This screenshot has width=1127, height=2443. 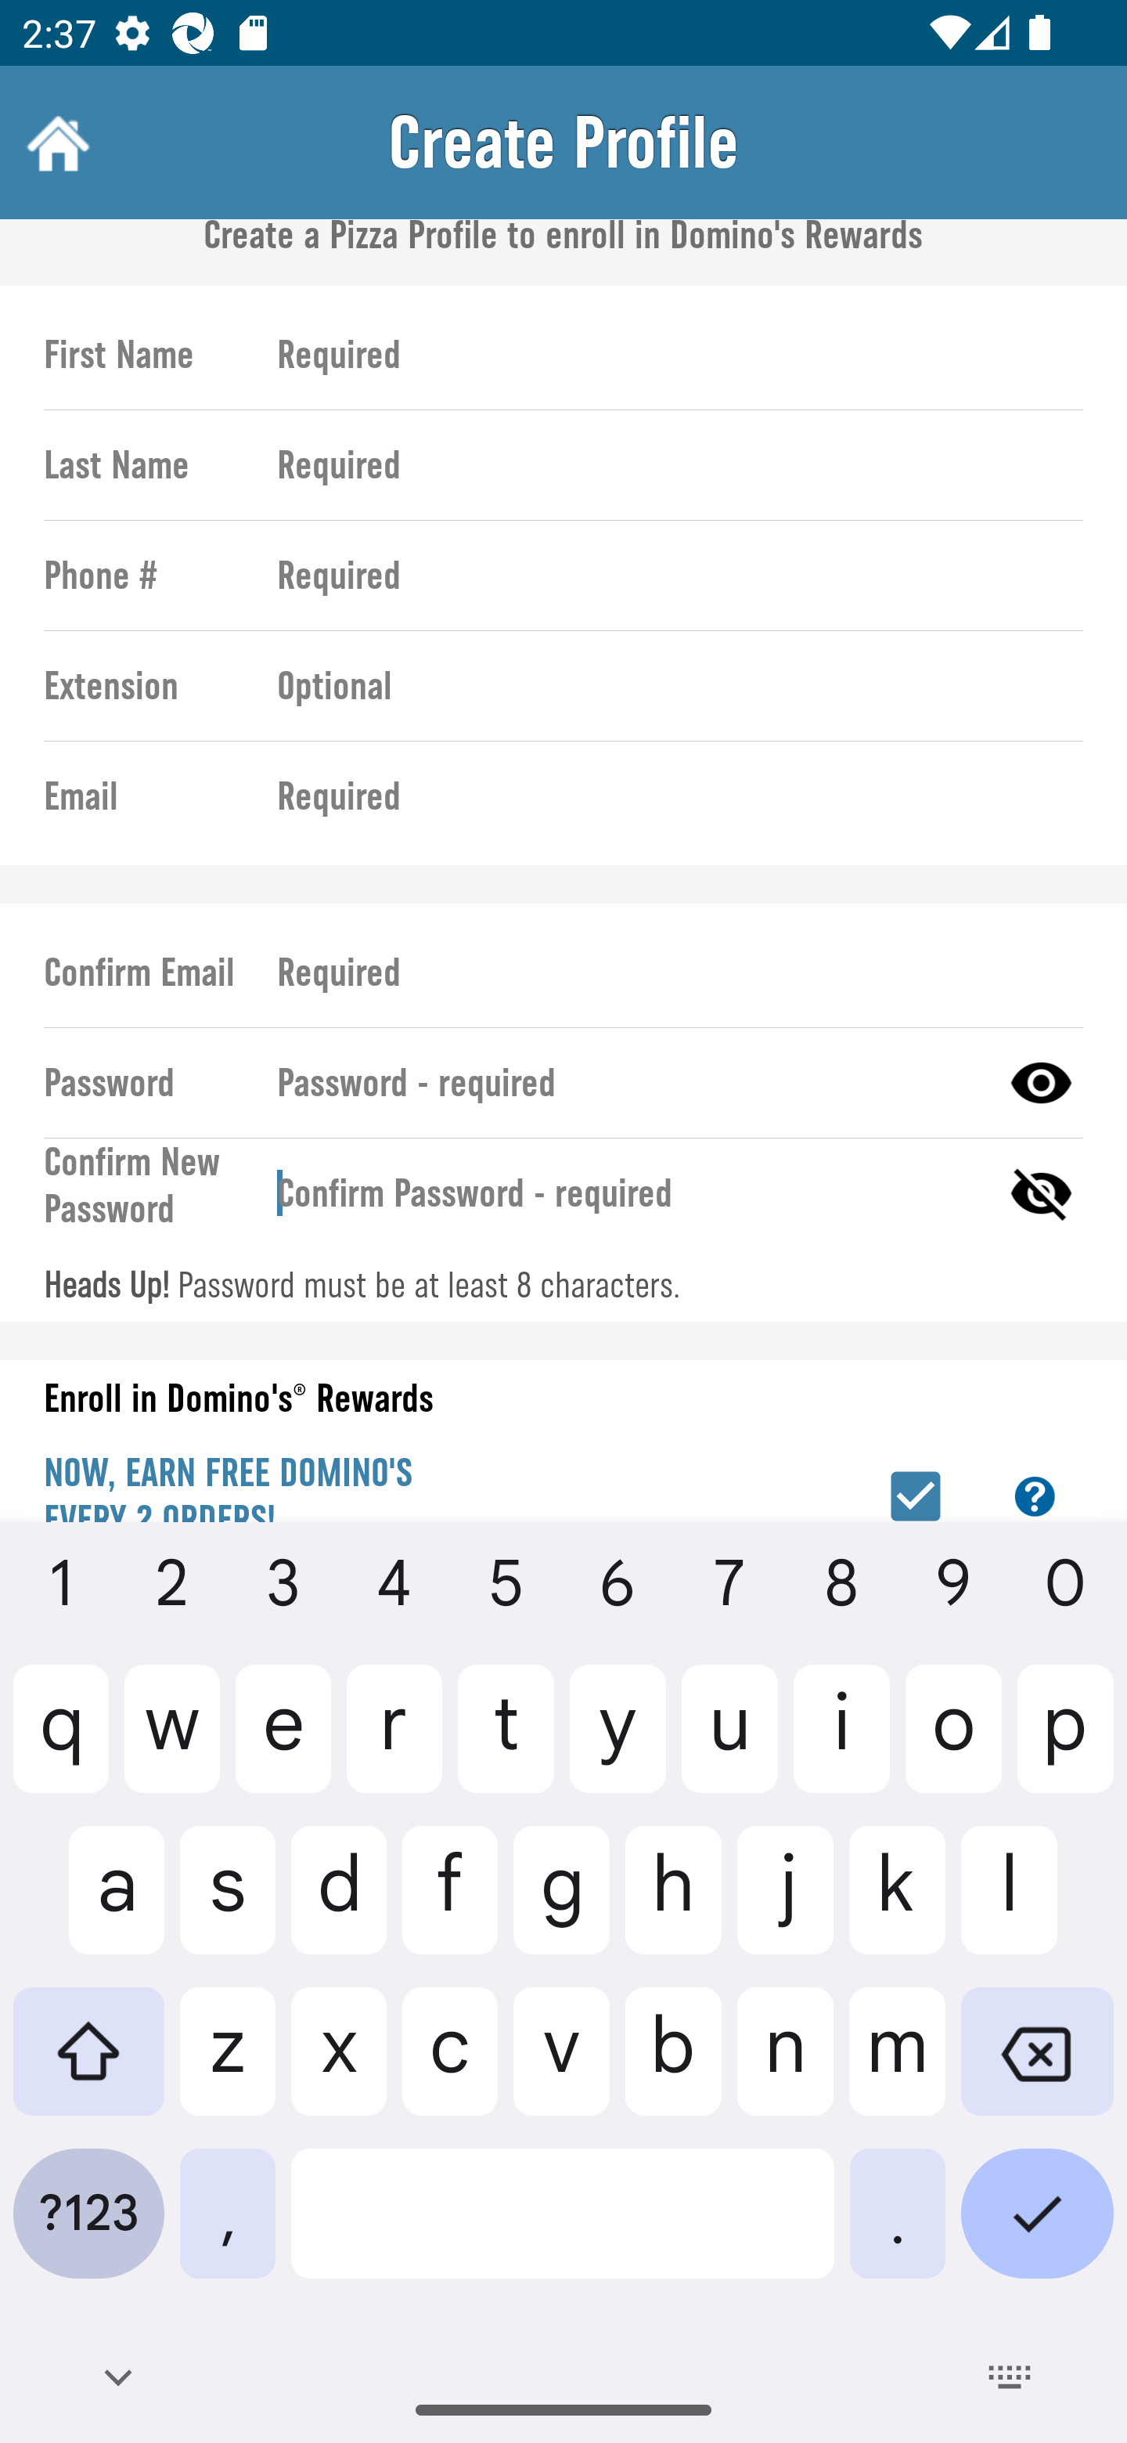 What do you see at coordinates (625, 1083) in the screenshot?
I see `Password - required` at bounding box center [625, 1083].